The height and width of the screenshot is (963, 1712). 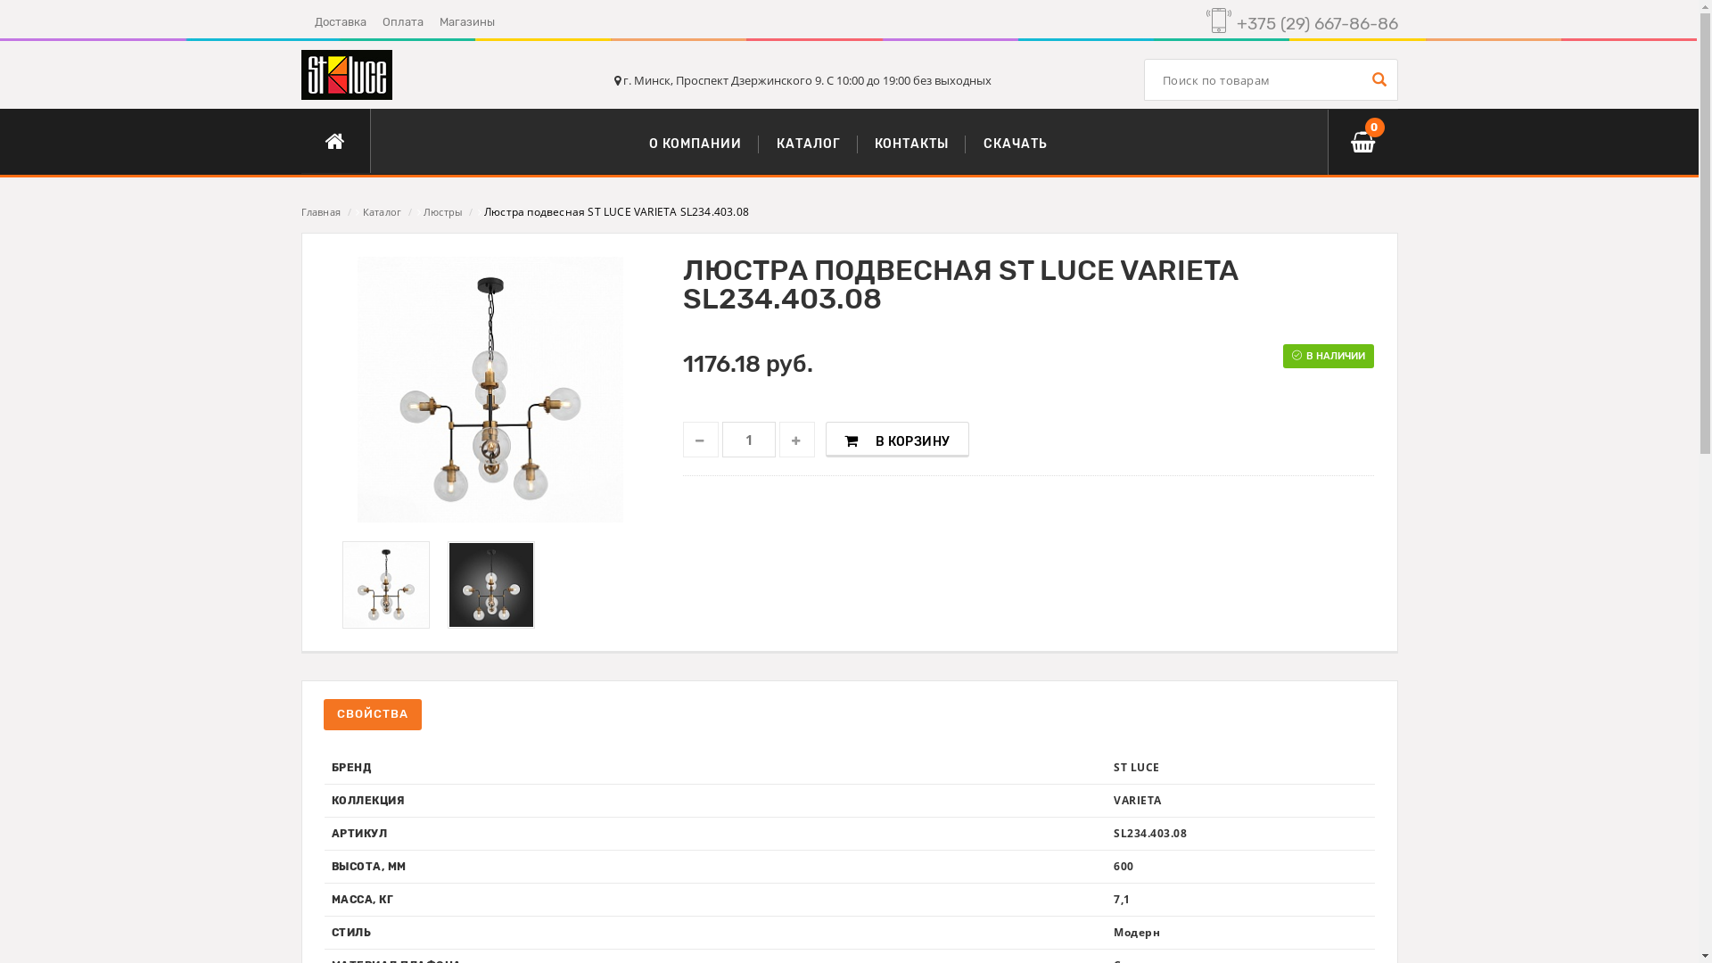 What do you see at coordinates (749, 440) in the screenshot?
I see `Qty` at bounding box center [749, 440].